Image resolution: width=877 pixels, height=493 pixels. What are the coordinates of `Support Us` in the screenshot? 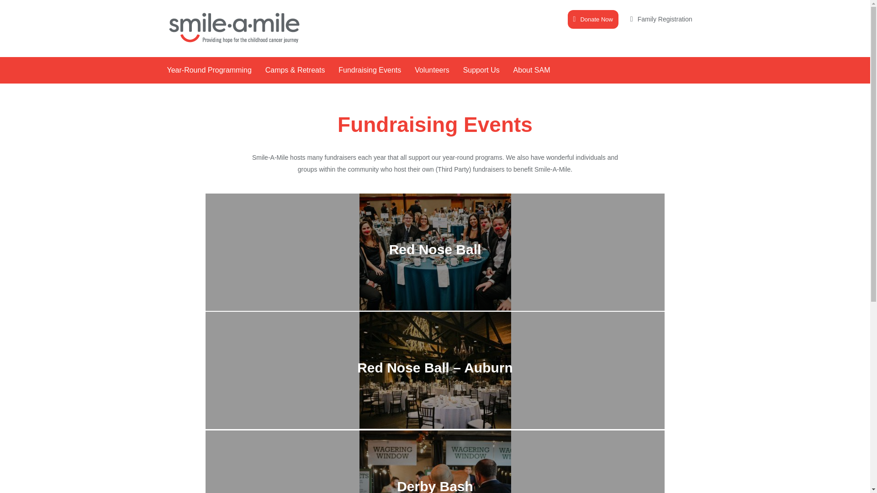 It's located at (481, 70).